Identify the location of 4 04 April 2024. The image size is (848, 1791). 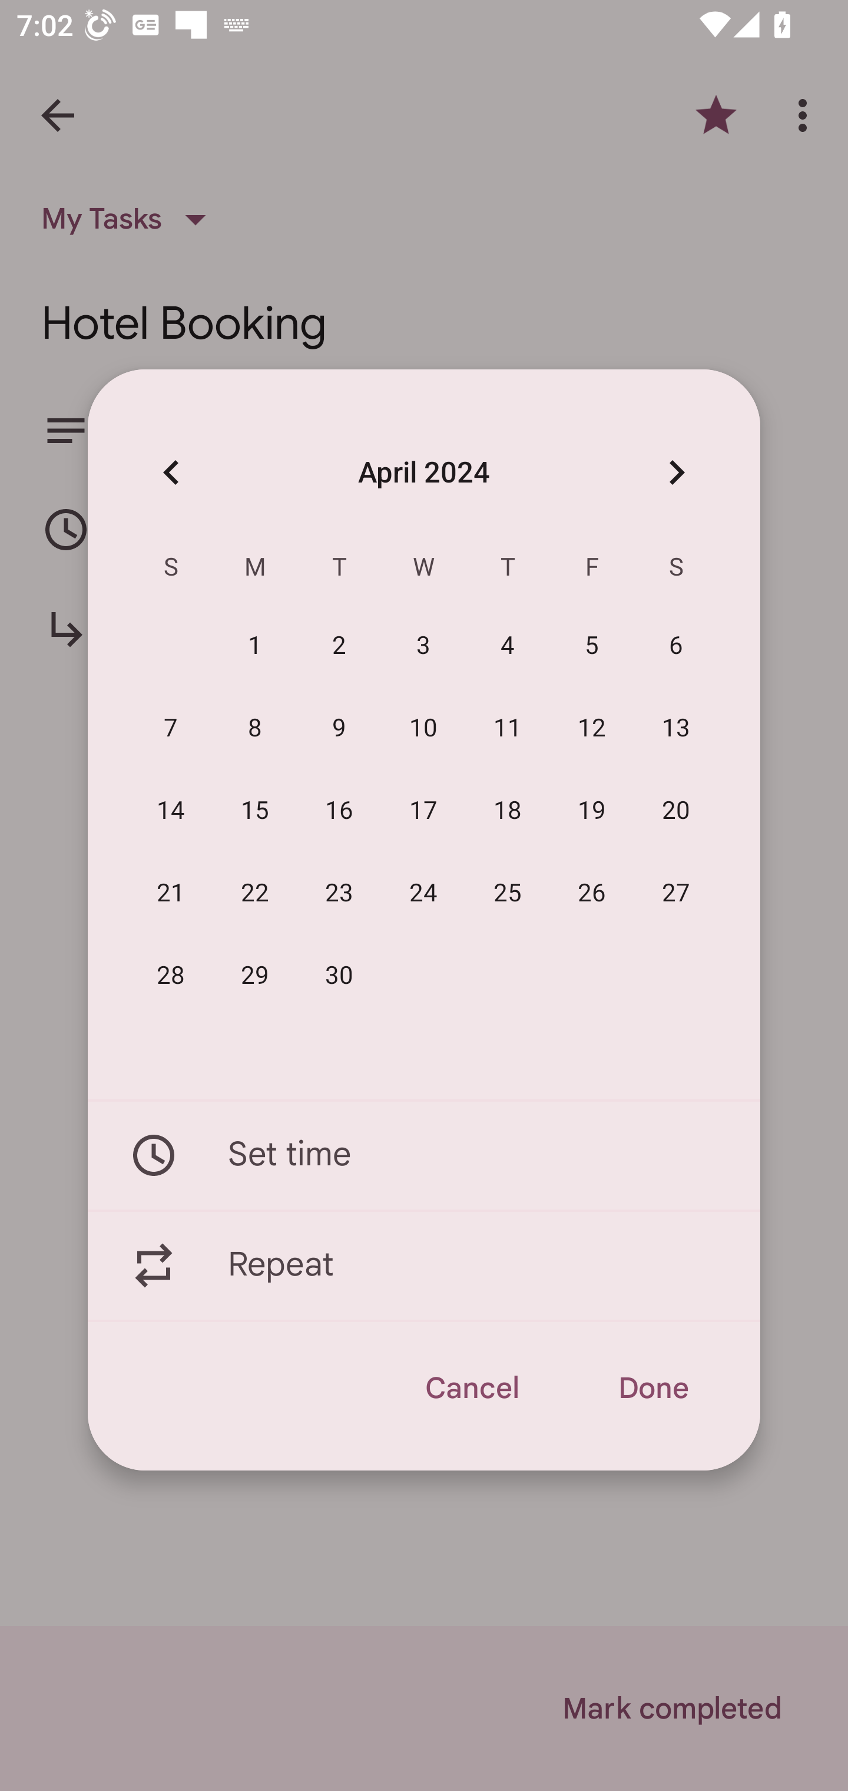
(508, 646).